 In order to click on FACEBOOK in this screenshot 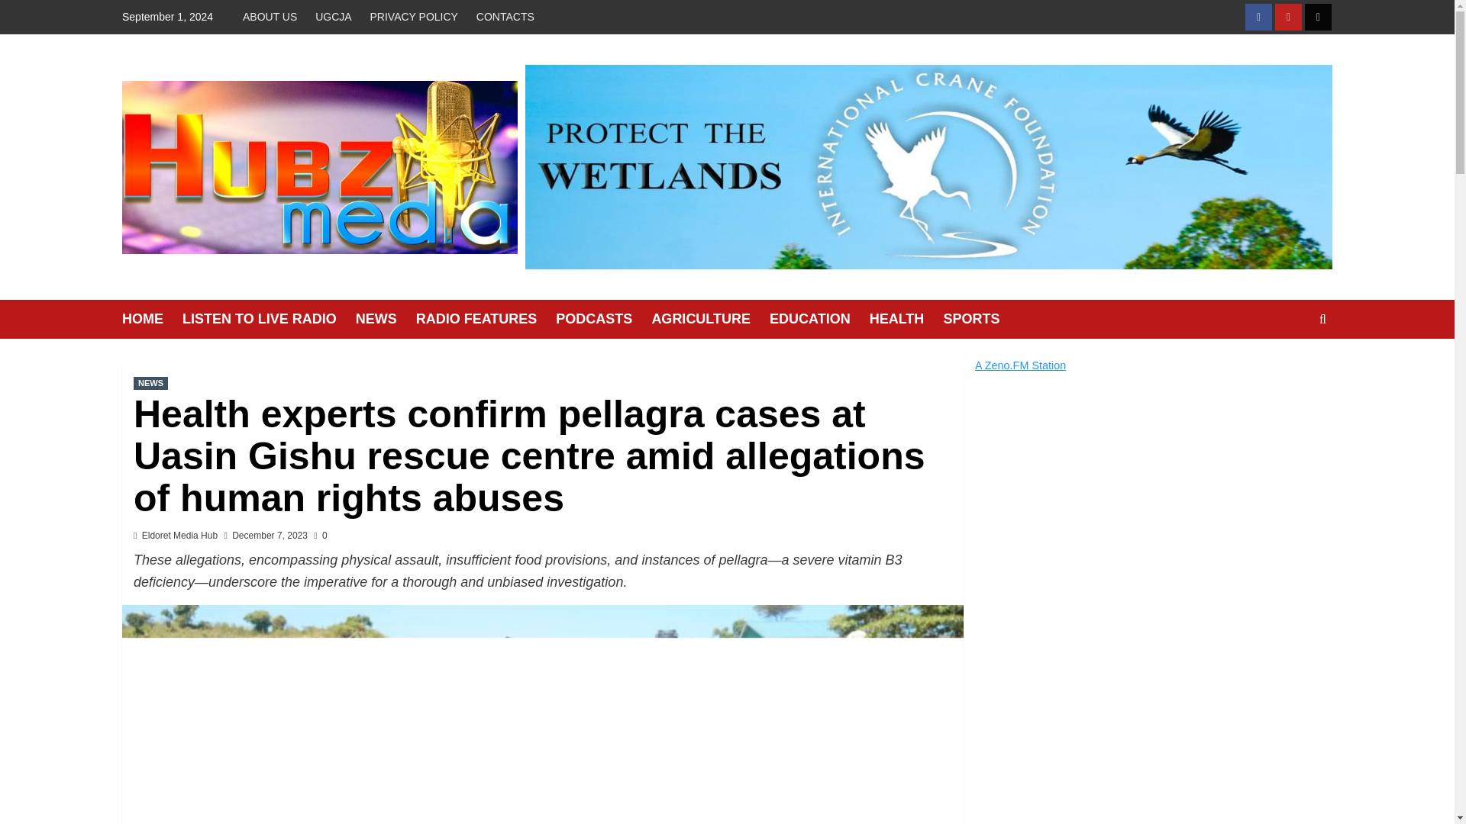, I will do `click(1258, 17)`.